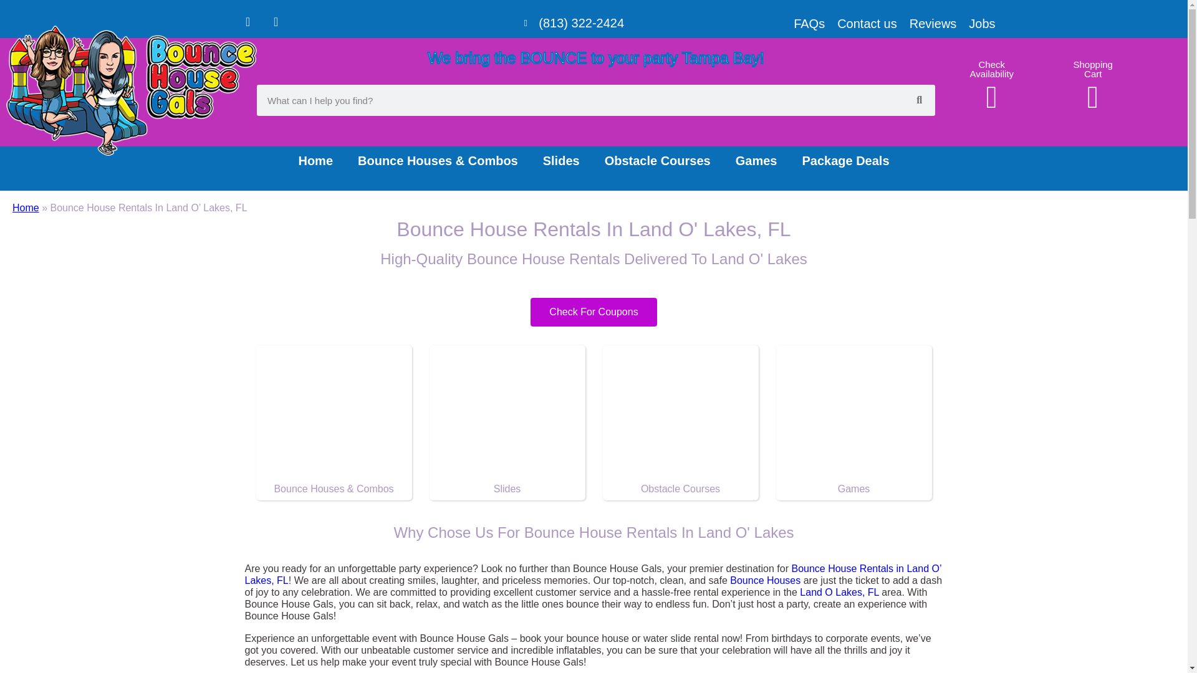 This screenshot has height=673, width=1197. Describe the element at coordinates (867, 24) in the screenshot. I see `Contact us` at that location.